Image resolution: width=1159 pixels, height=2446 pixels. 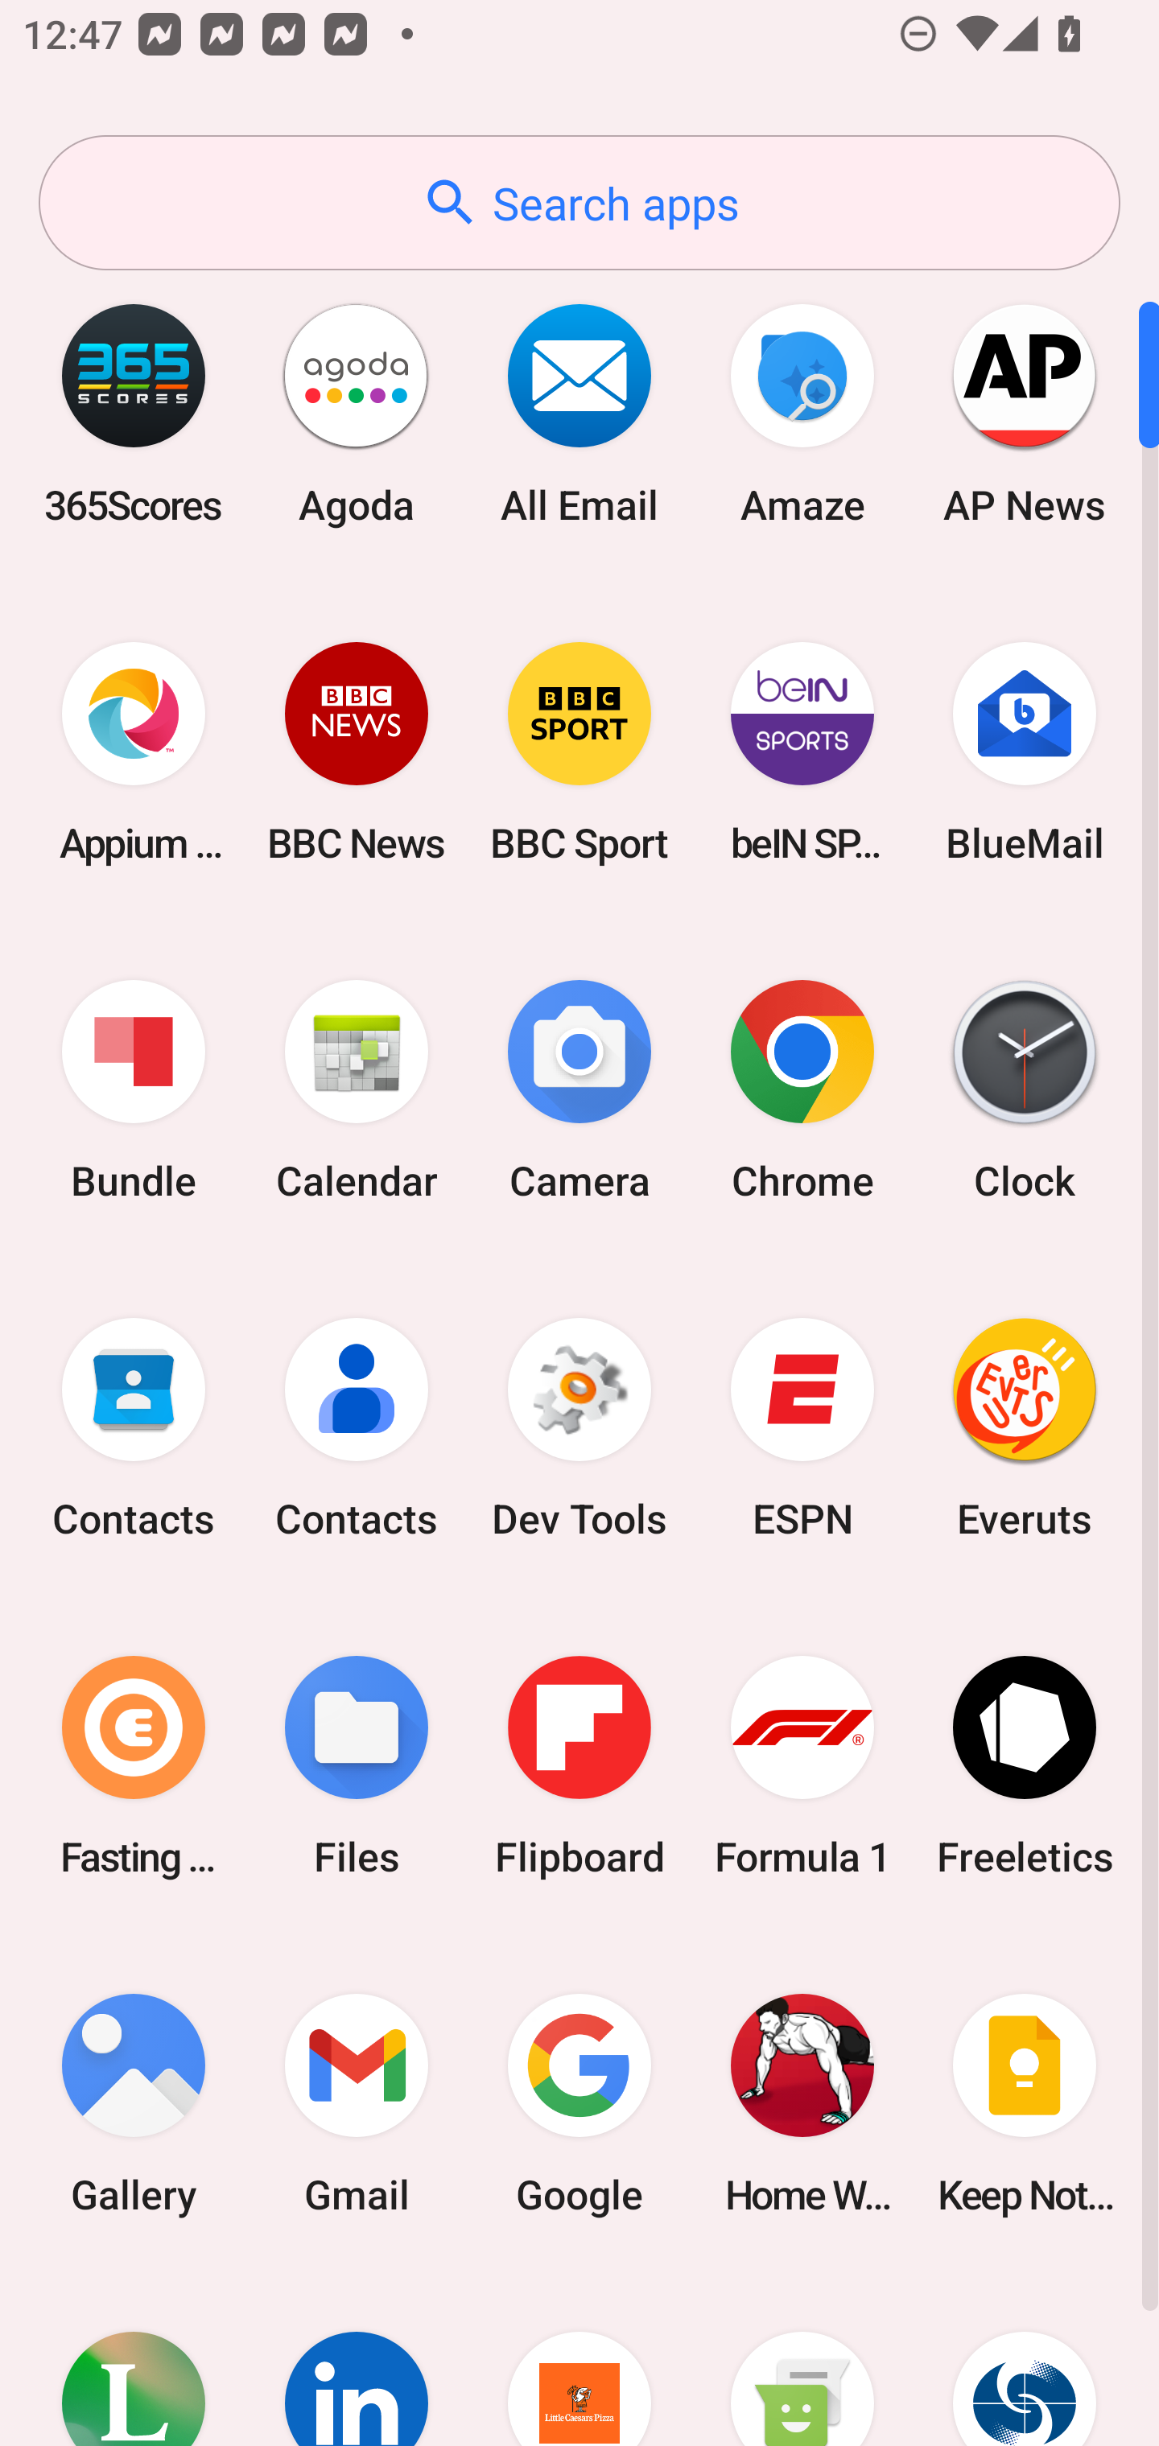 What do you see at coordinates (134, 1091) in the screenshot?
I see `Bundle` at bounding box center [134, 1091].